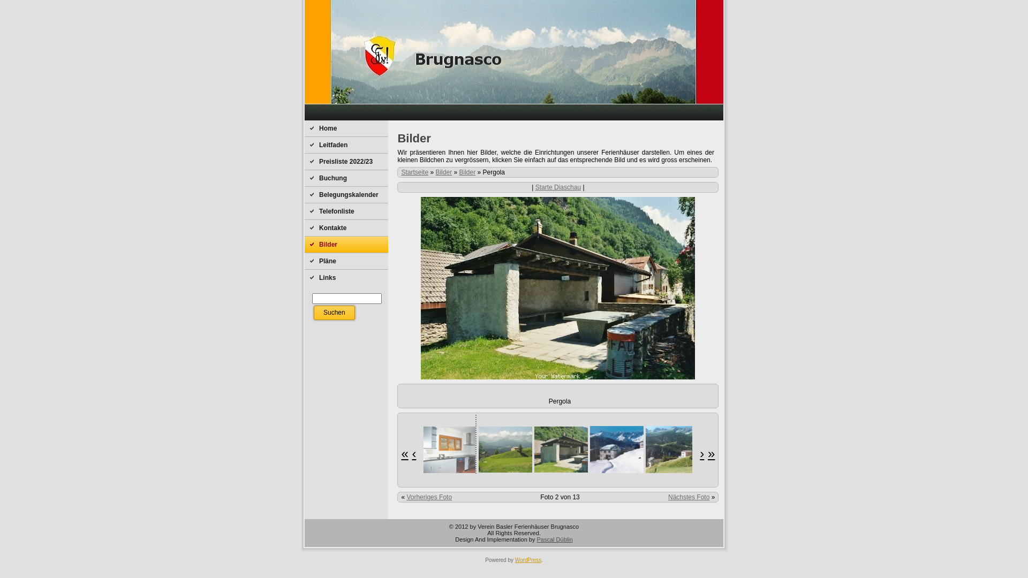  What do you see at coordinates (346, 128) in the screenshot?
I see `Home` at bounding box center [346, 128].